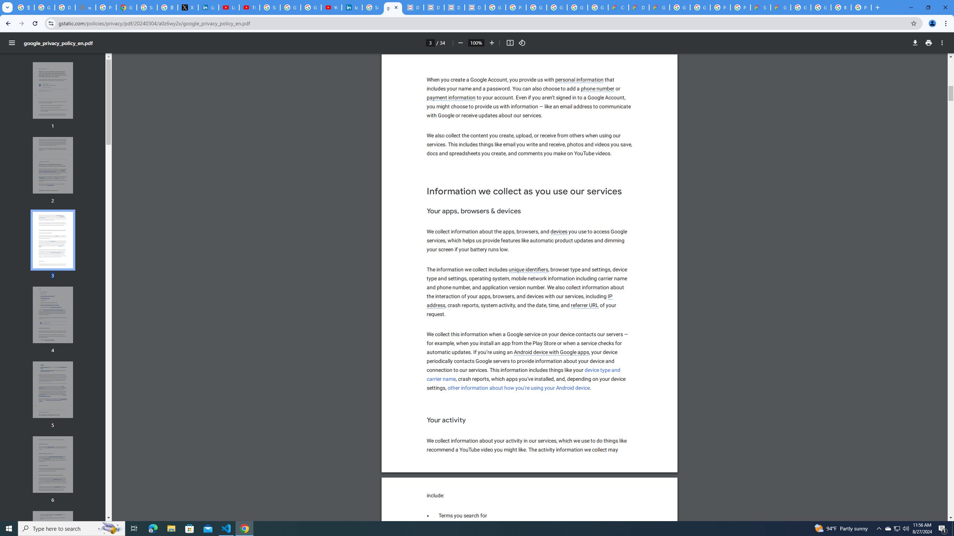  Describe the element at coordinates (528, 269) in the screenshot. I see `unique identifiers` at that location.